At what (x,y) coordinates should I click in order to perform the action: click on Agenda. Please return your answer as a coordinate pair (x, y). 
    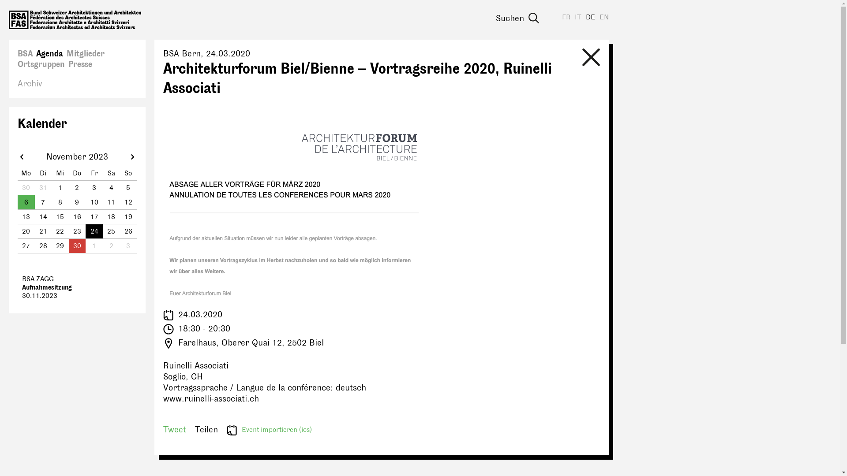
    Looking at the image, I should click on (49, 54).